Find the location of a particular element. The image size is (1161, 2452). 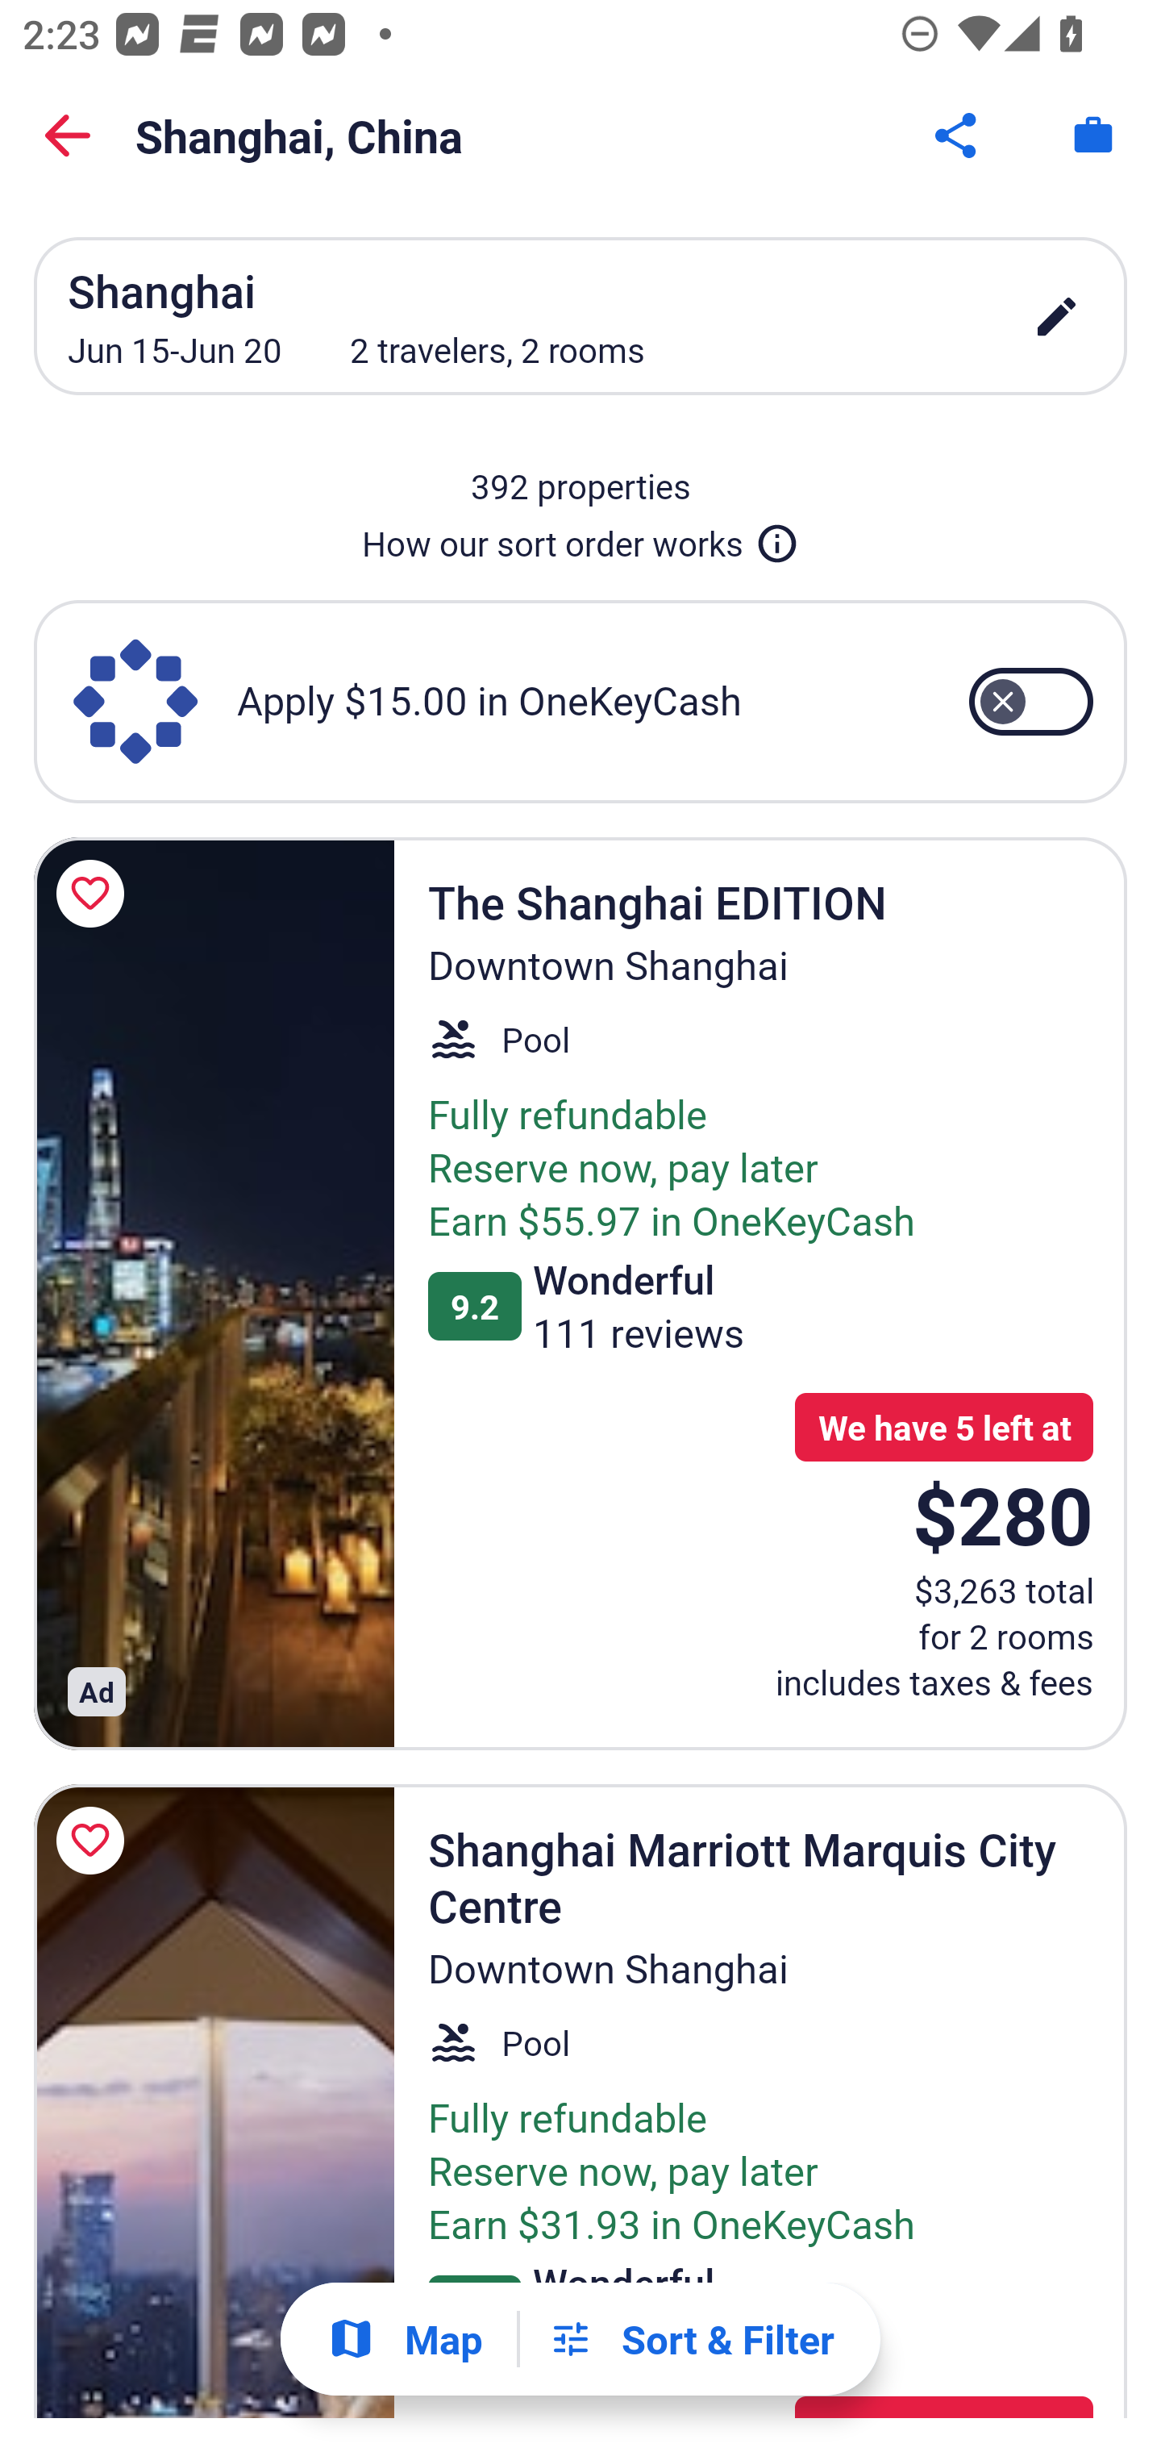

Trips. Button is located at coordinates (1093, 136).